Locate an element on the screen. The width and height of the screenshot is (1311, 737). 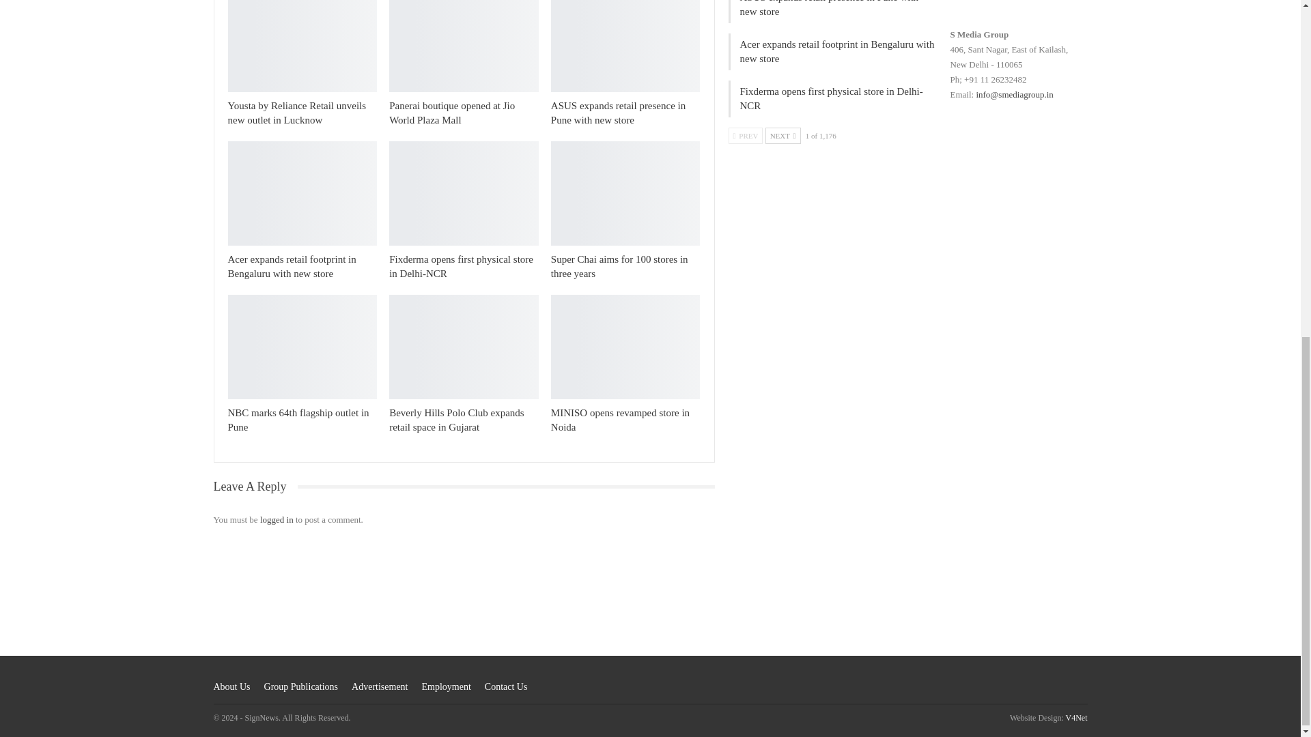
Acer expands retail footprint in Bengaluru with new store is located at coordinates (292, 266).